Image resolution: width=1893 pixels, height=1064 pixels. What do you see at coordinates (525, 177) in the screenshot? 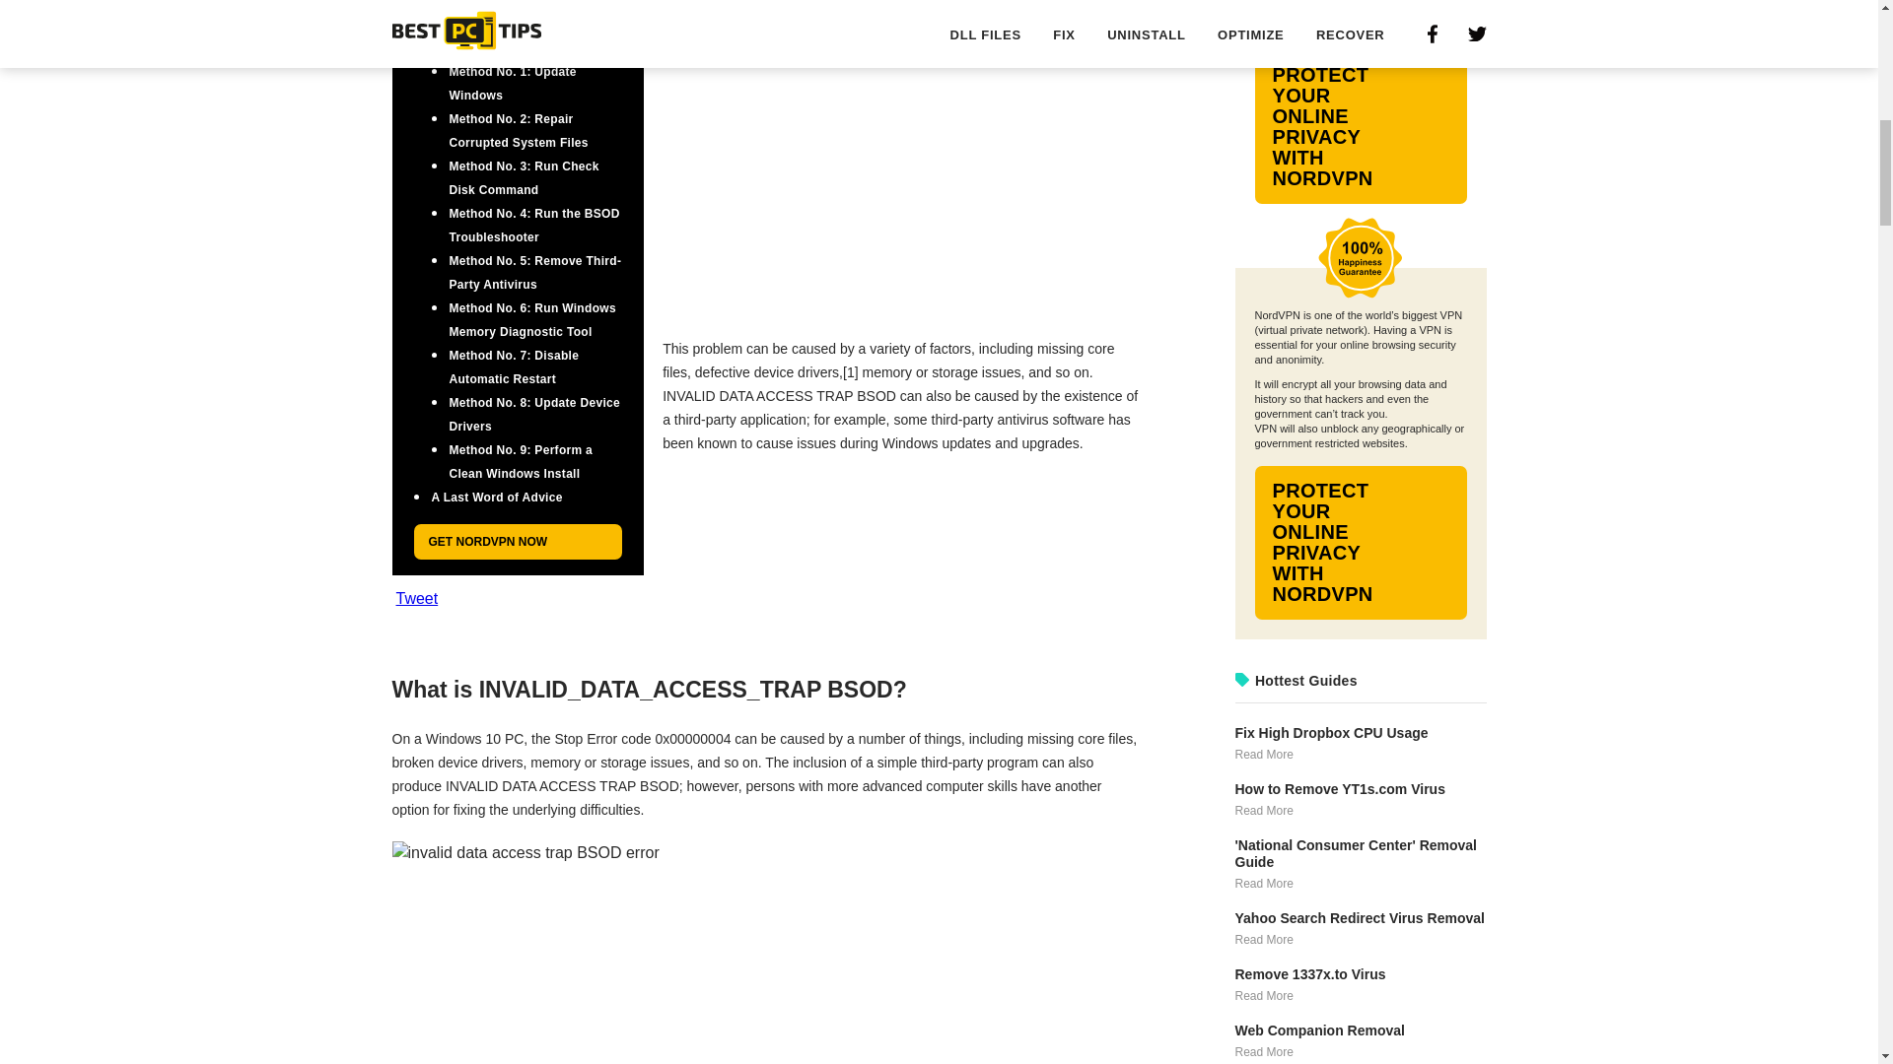
I see `Method No. 3: Run Check Disk Command` at bounding box center [525, 177].